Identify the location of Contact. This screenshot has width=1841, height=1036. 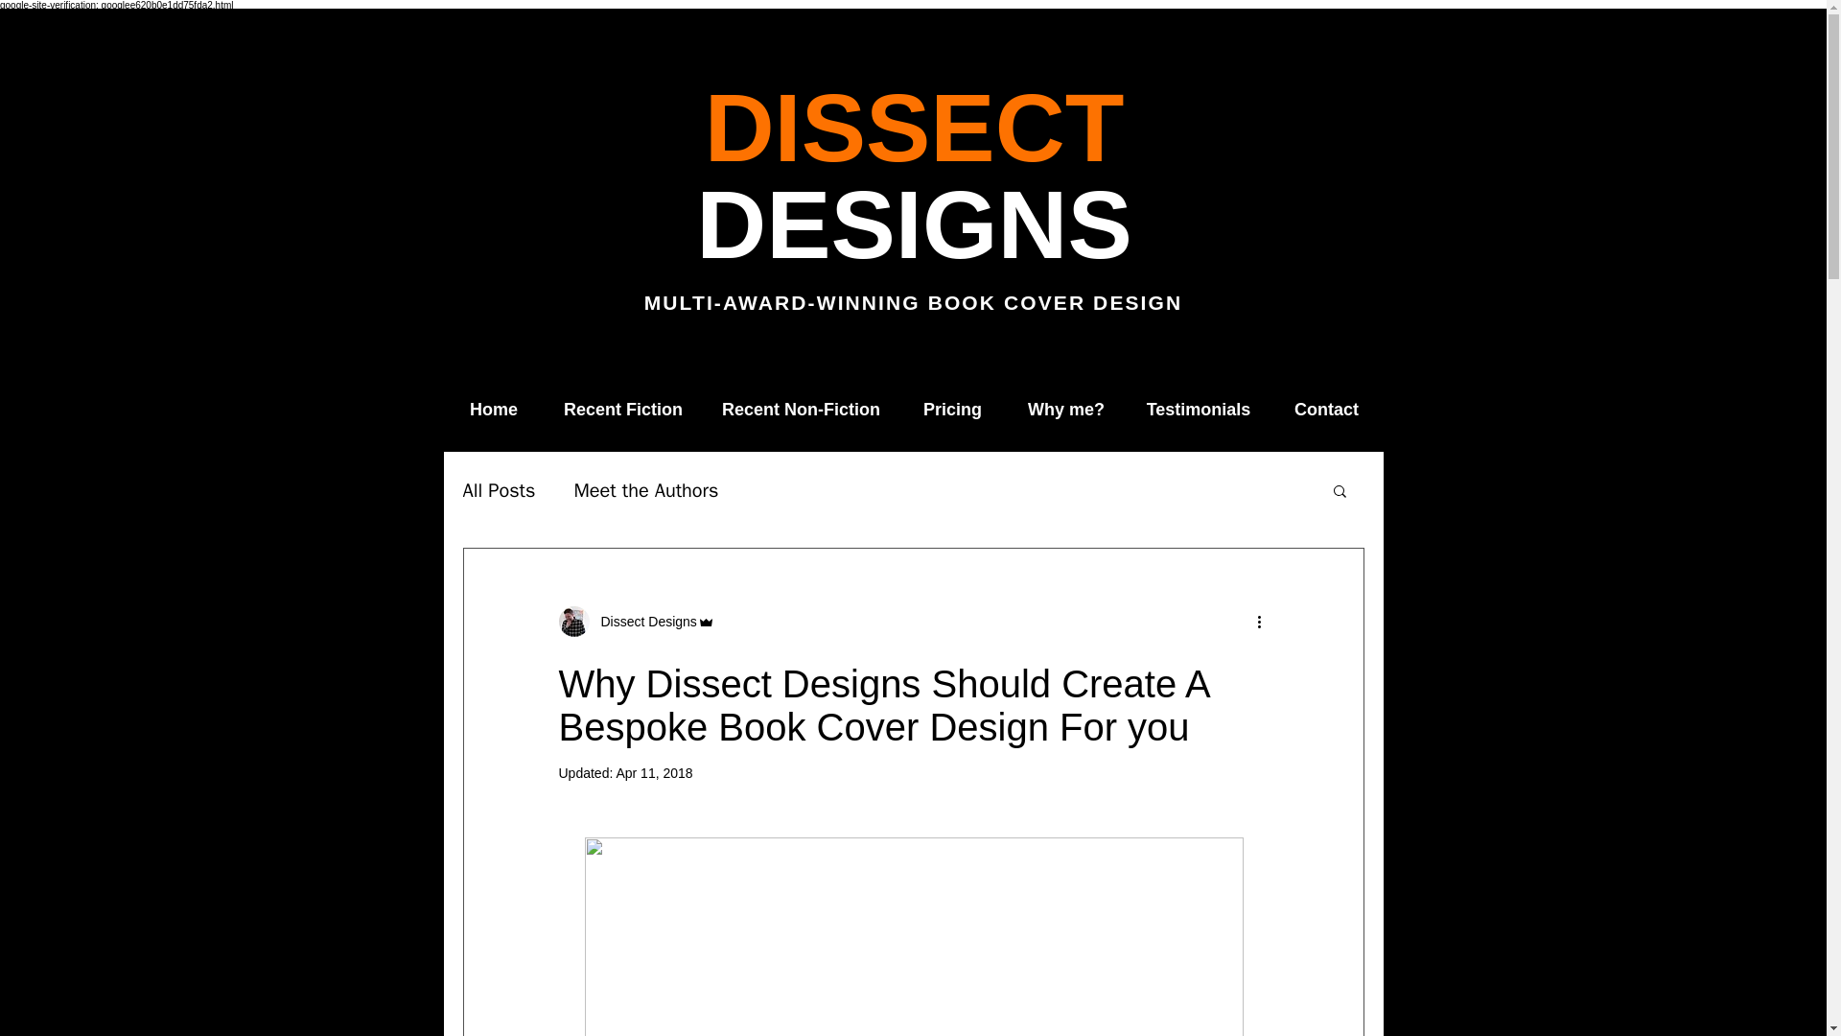
(1325, 409).